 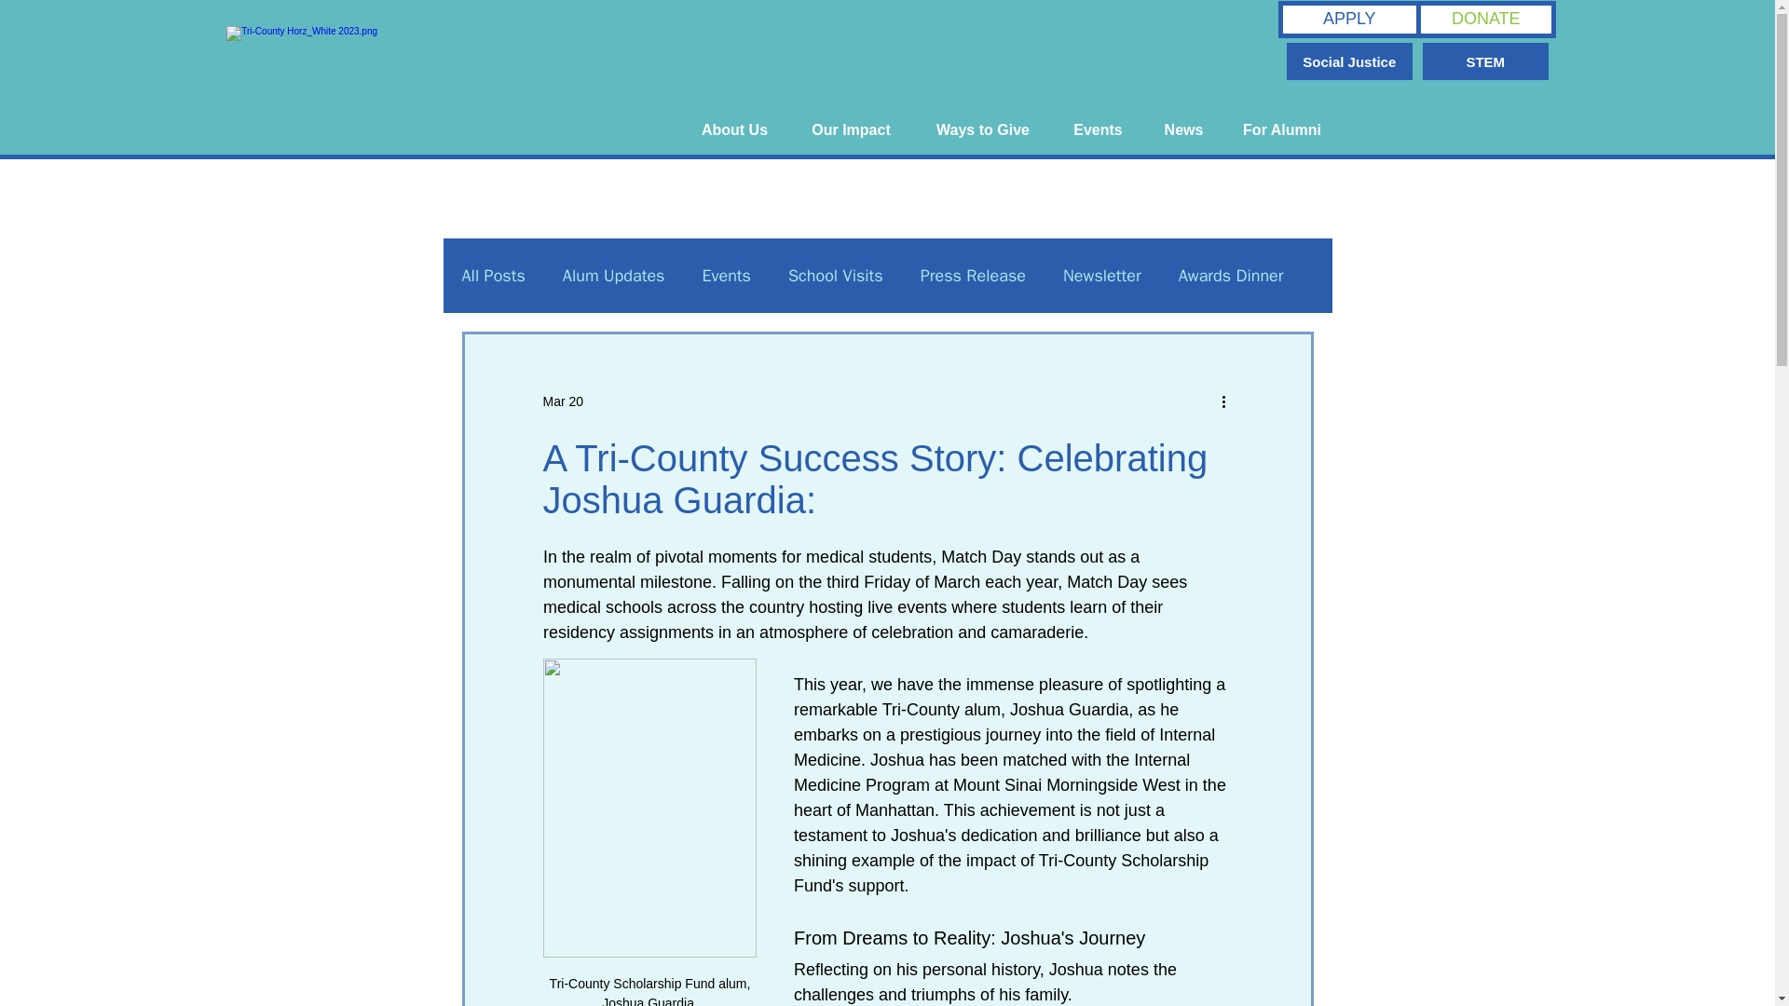 What do you see at coordinates (1486, 20) in the screenshot?
I see `DONATE` at bounding box center [1486, 20].